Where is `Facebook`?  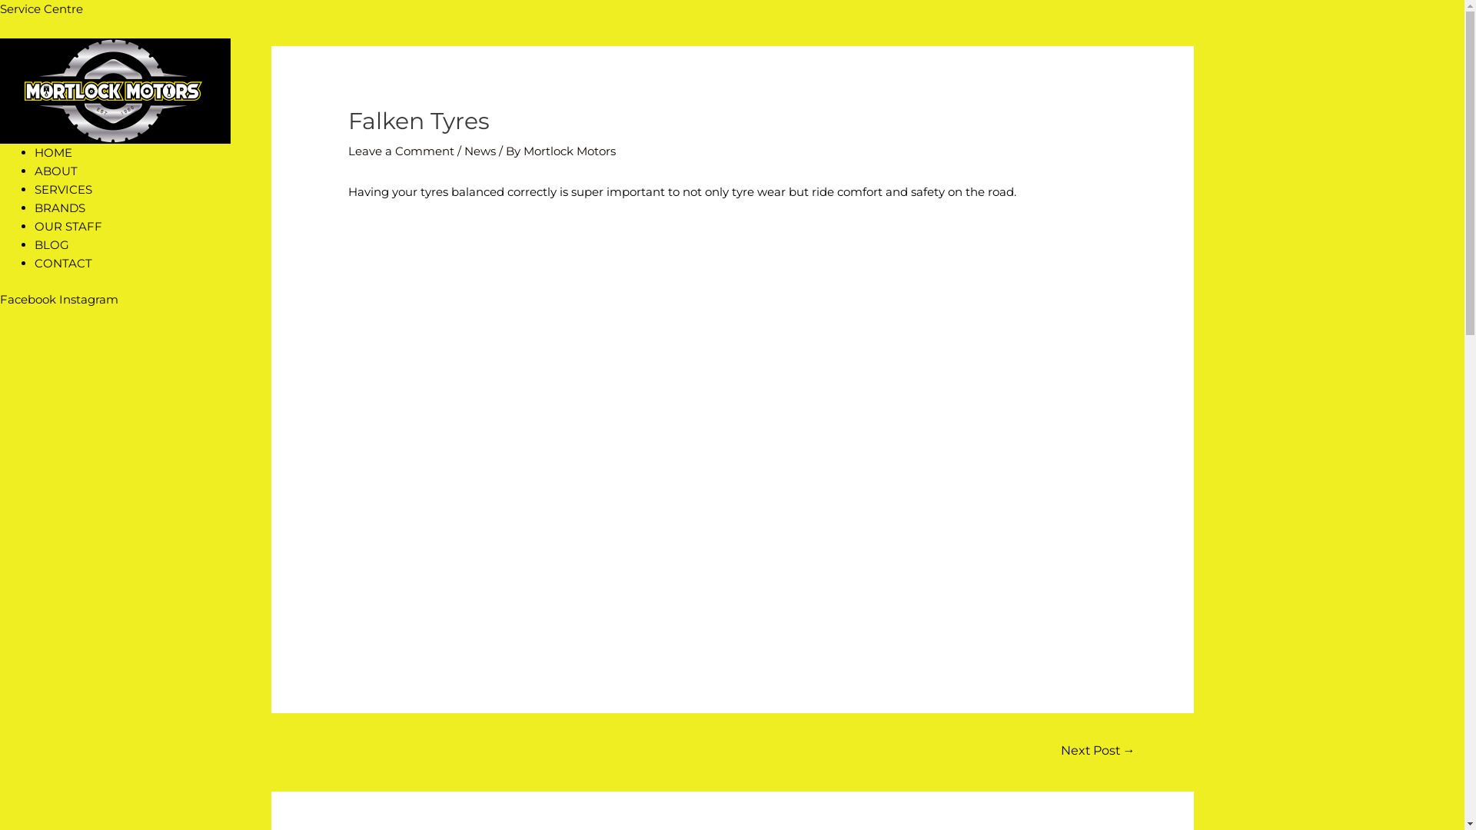 Facebook is located at coordinates (29, 300).